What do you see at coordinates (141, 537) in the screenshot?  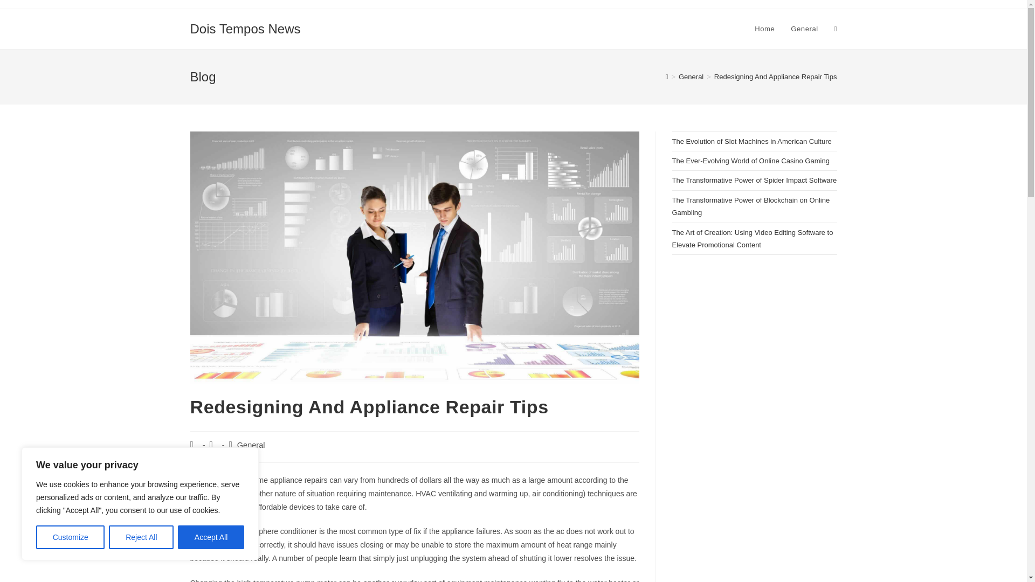 I see `Reject All` at bounding box center [141, 537].